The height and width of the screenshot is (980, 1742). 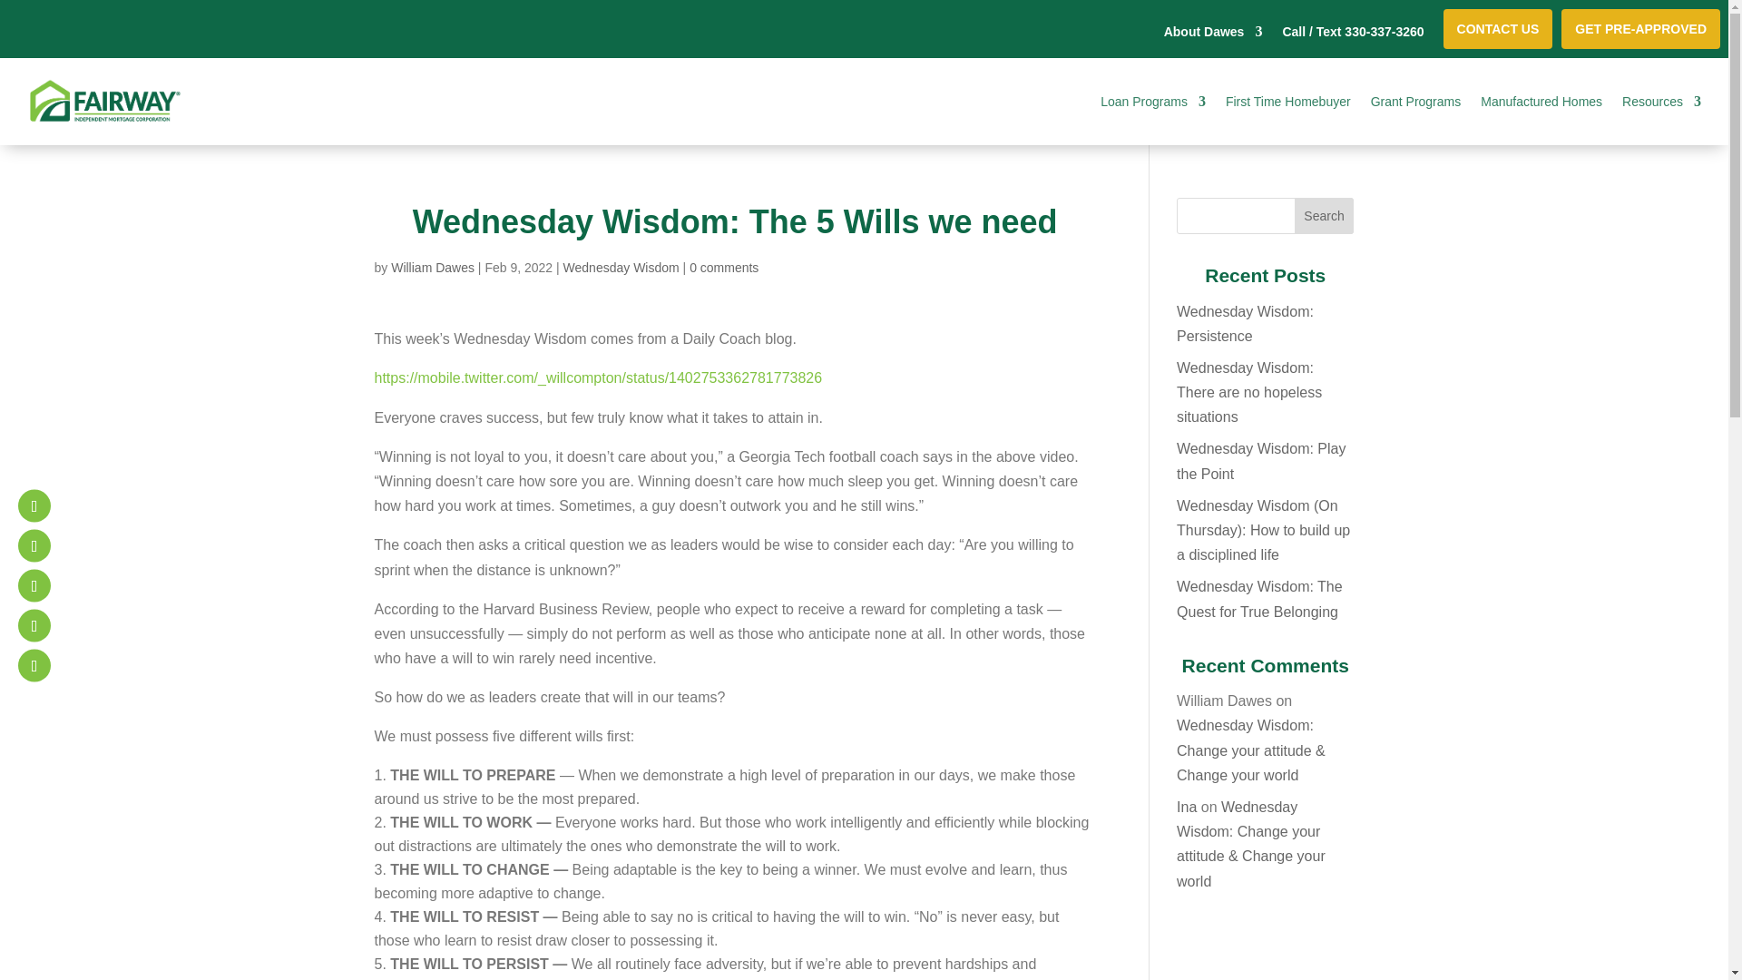 I want to click on Follow on Yelp, so click(x=34, y=626).